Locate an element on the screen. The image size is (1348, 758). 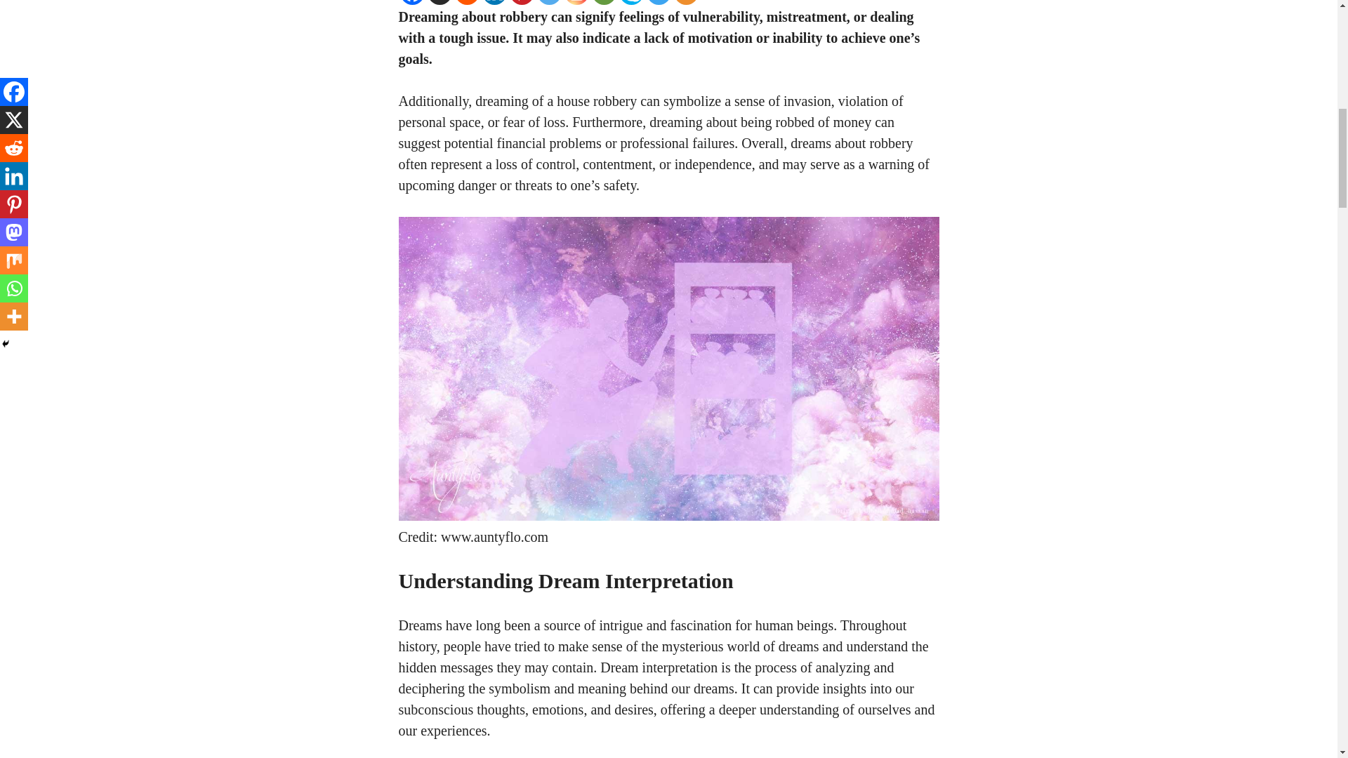
More is located at coordinates (686, 2).